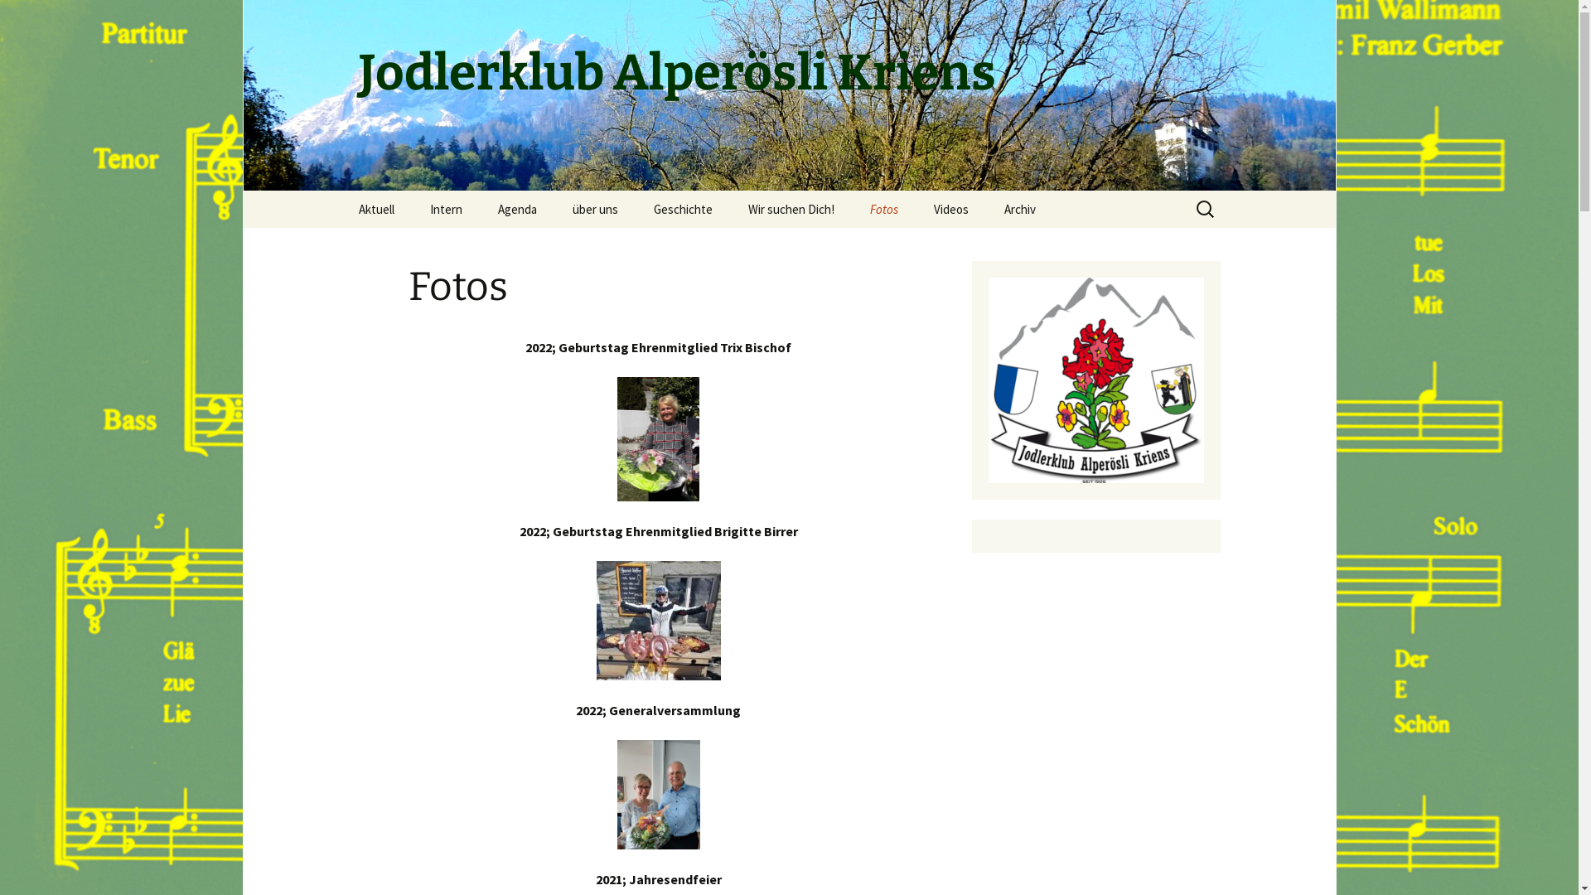 The height and width of the screenshot is (895, 1591). What do you see at coordinates (950, 209) in the screenshot?
I see `Videos` at bounding box center [950, 209].